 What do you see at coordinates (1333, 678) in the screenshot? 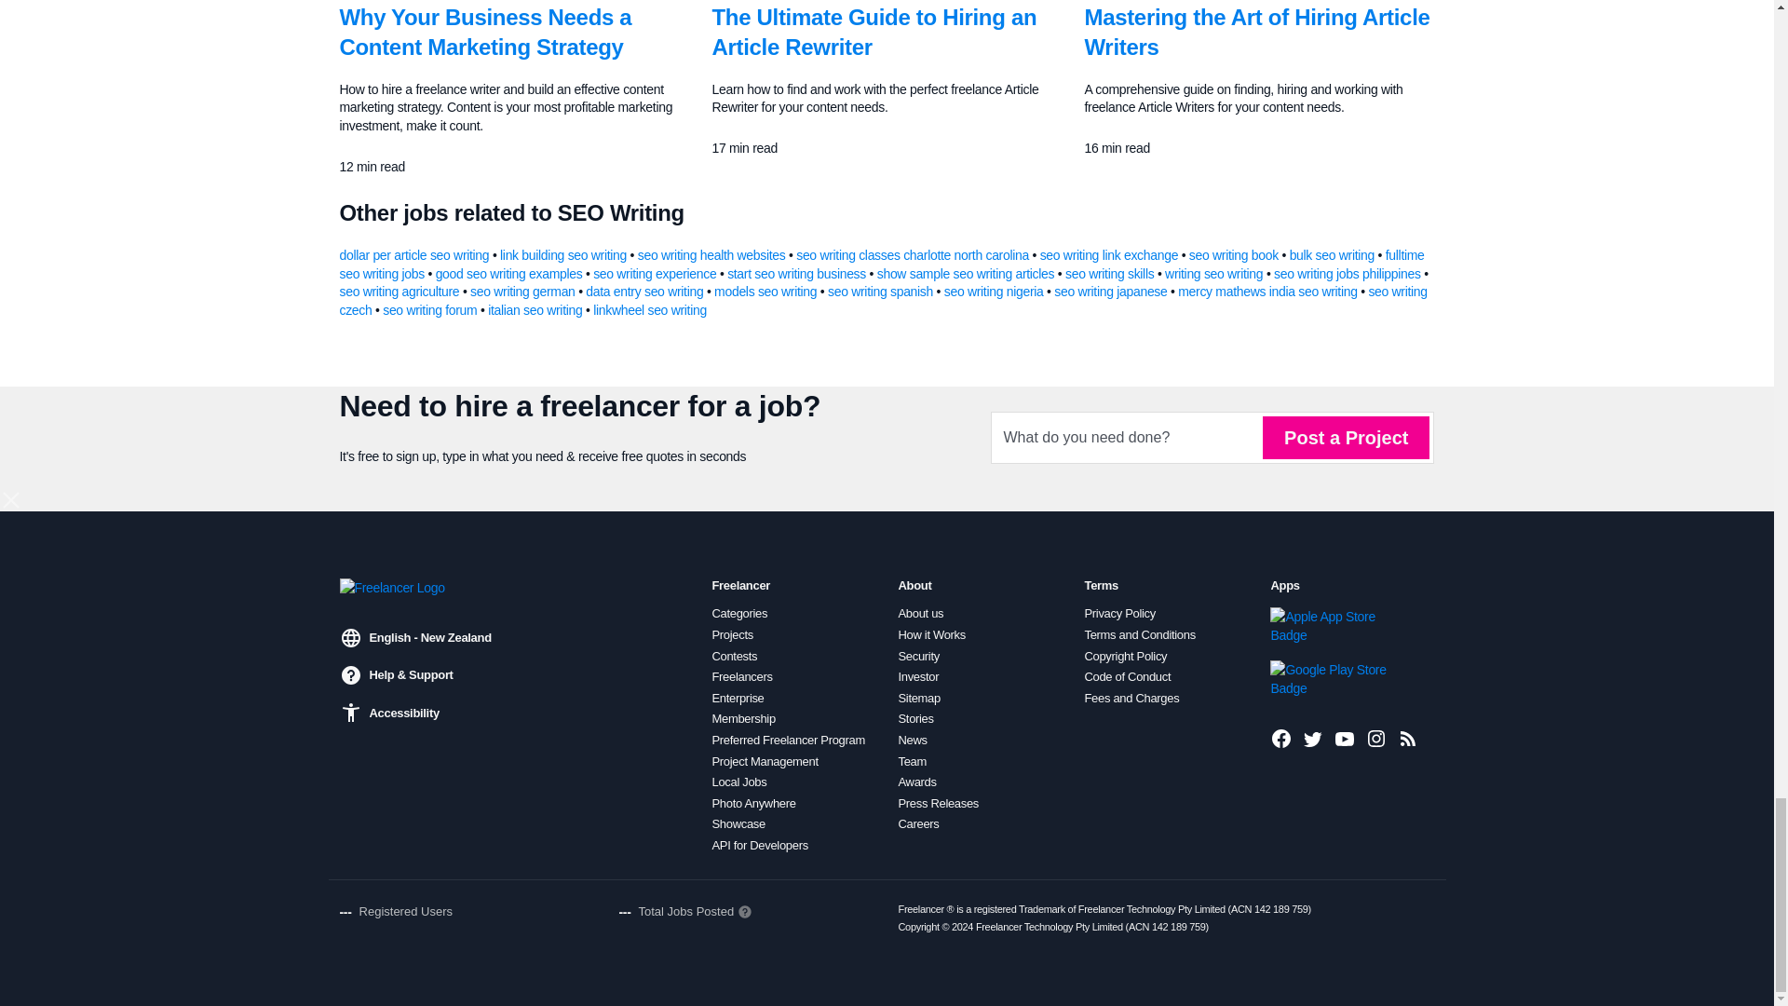
I see `Get it on Google Play` at bounding box center [1333, 678].